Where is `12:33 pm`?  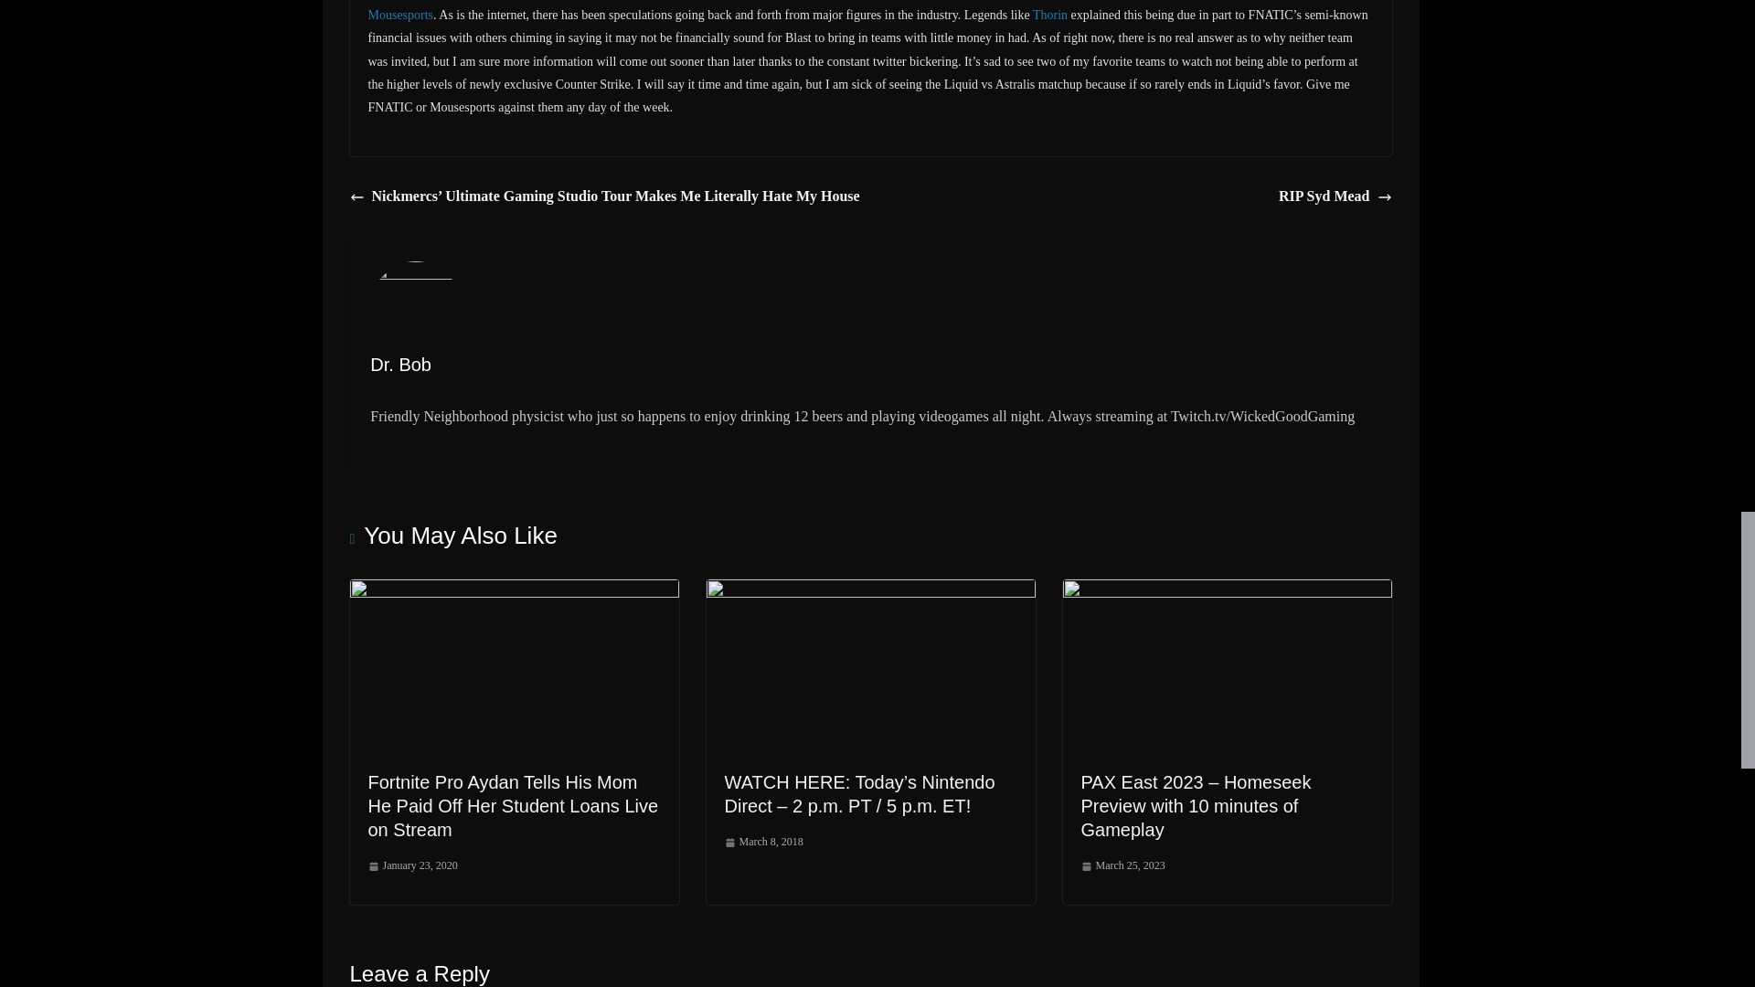
12:33 pm is located at coordinates (411, 866).